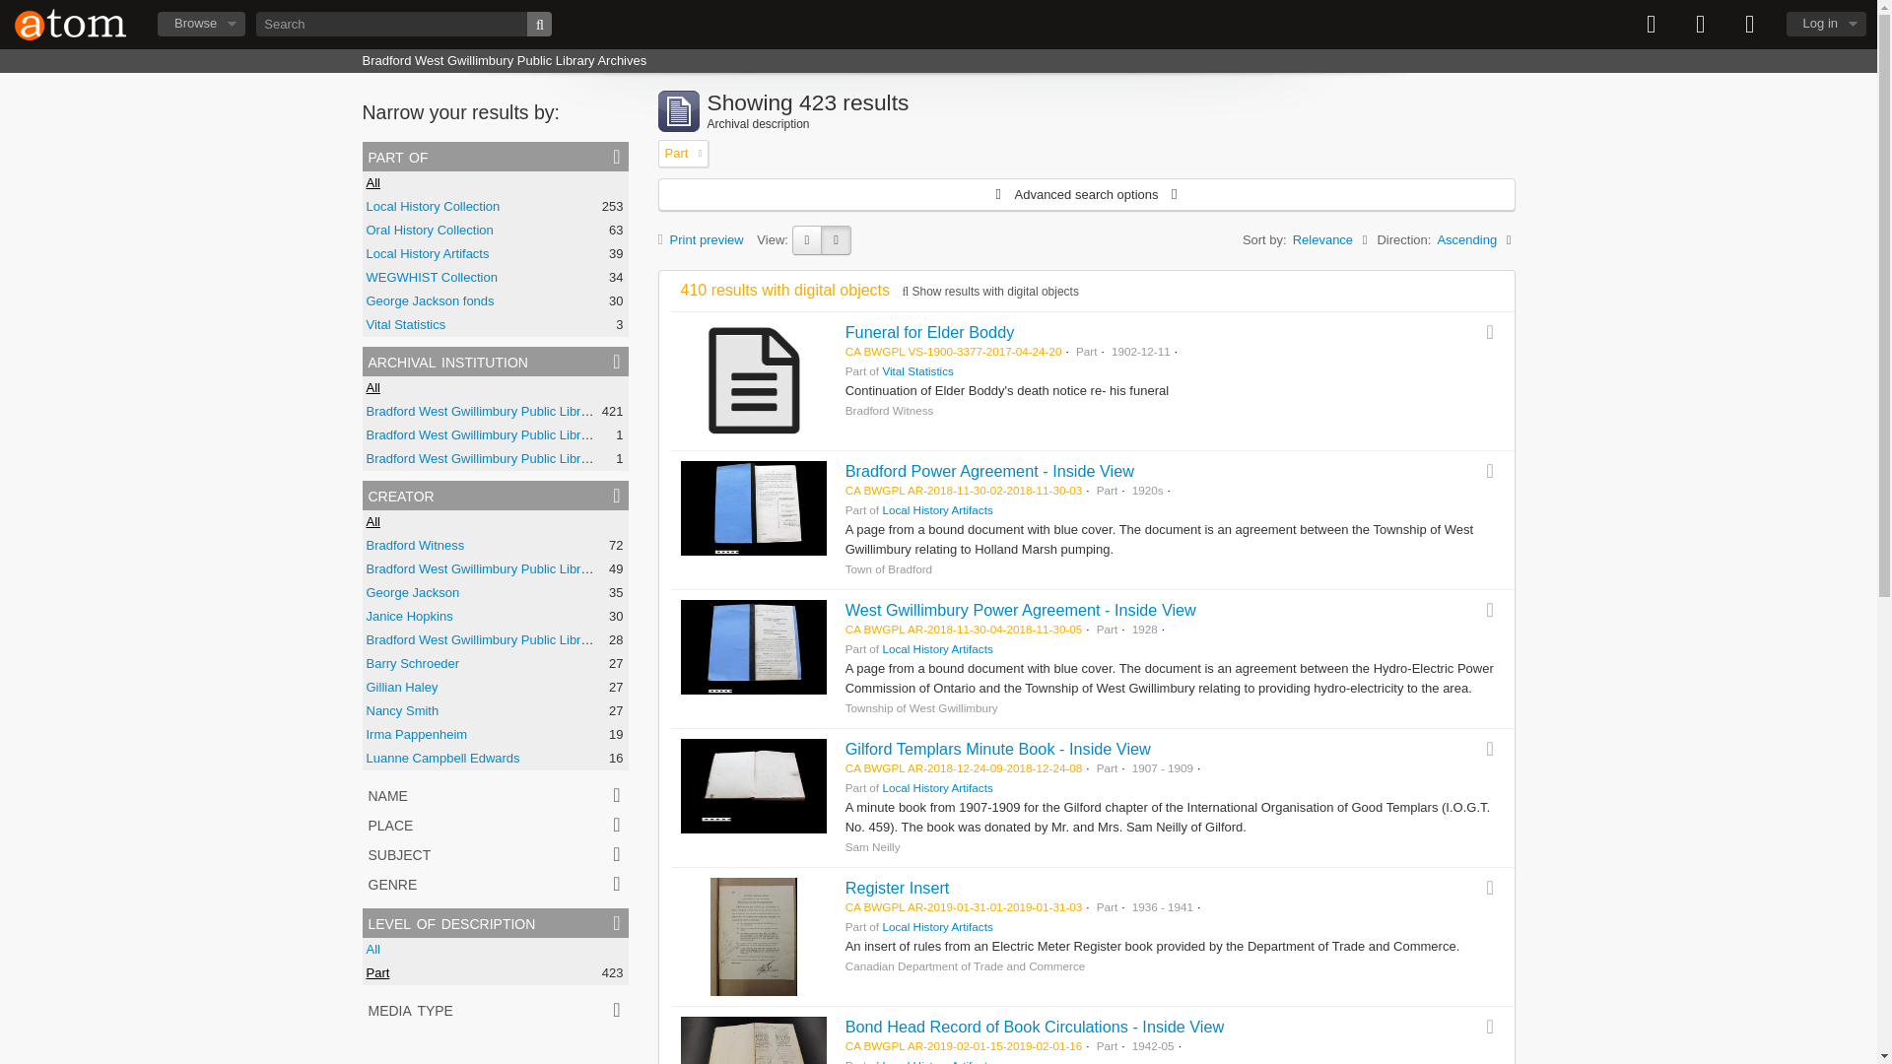 The image size is (1892, 1064). Describe the element at coordinates (1825, 24) in the screenshot. I see `Log in` at that location.